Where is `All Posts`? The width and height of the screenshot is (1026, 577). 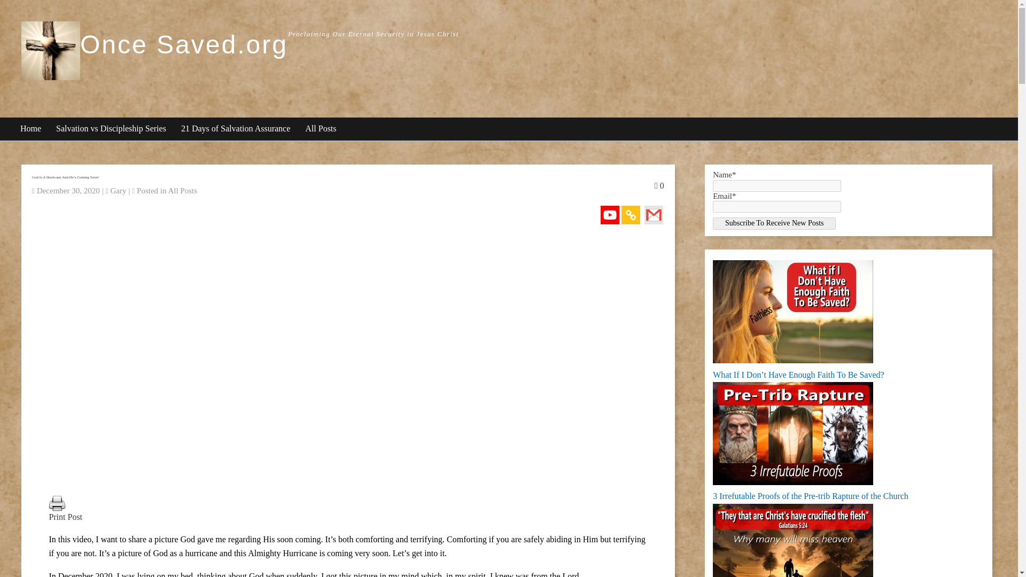 All Posts is located at coordinates (182, 190).